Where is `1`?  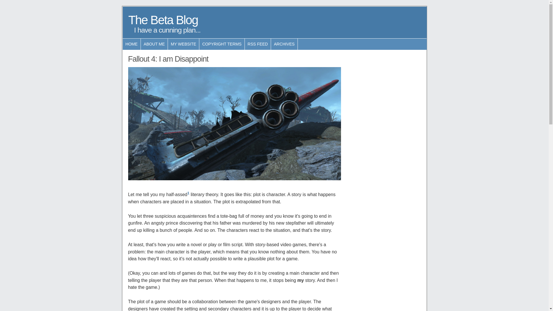 1 is located at coordinates (188, 193).